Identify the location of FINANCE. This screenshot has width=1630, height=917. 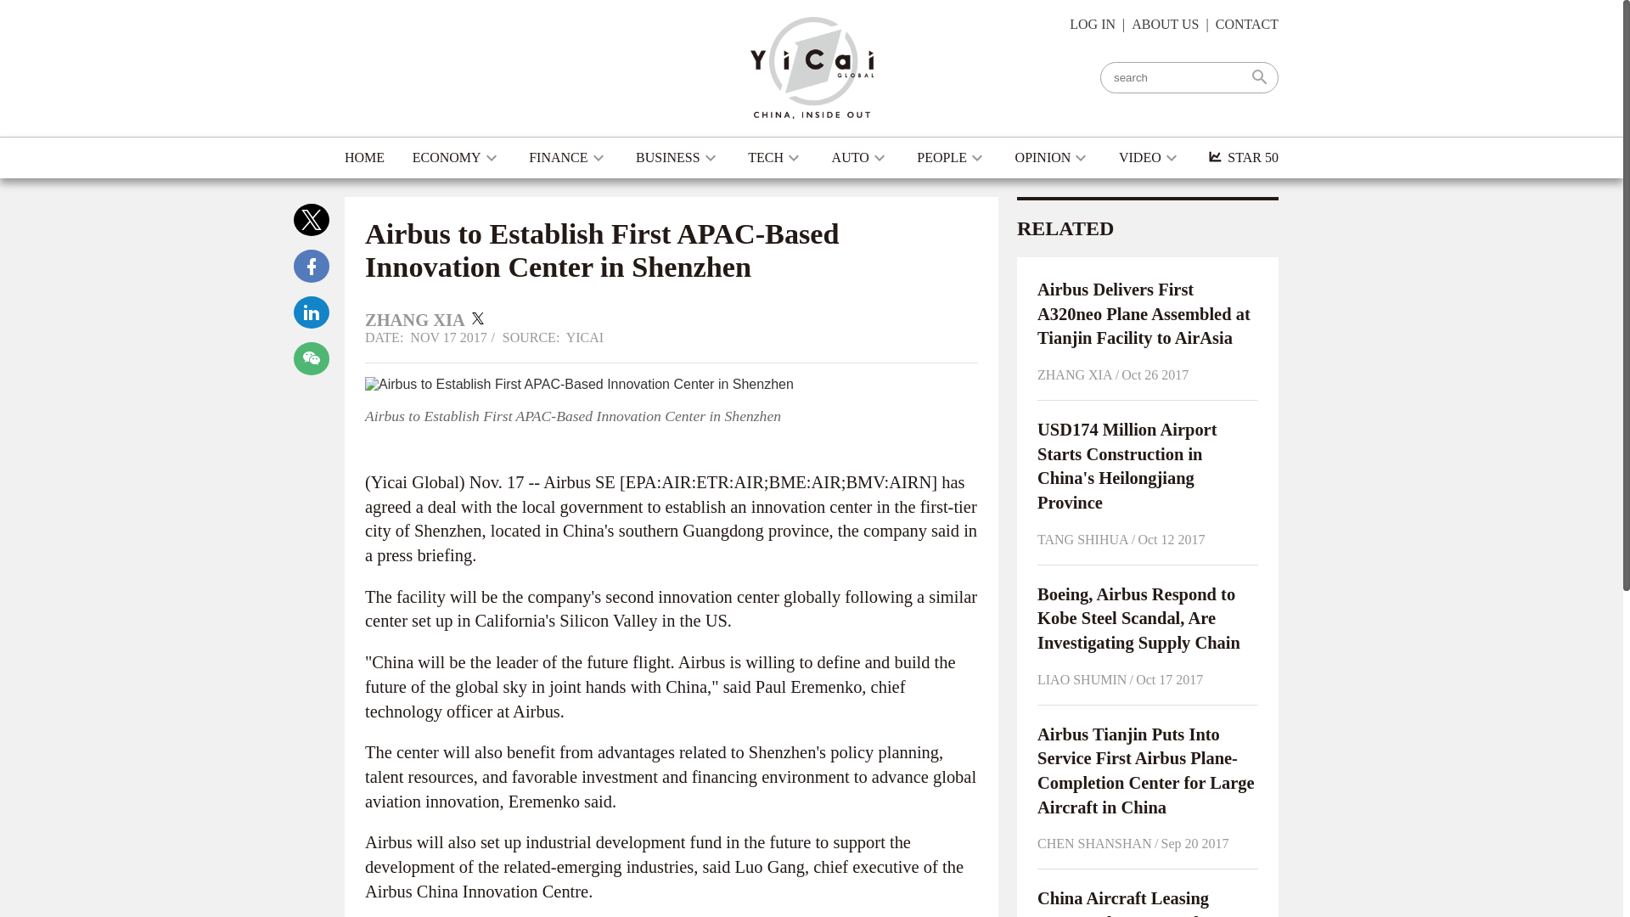
(568, 158).